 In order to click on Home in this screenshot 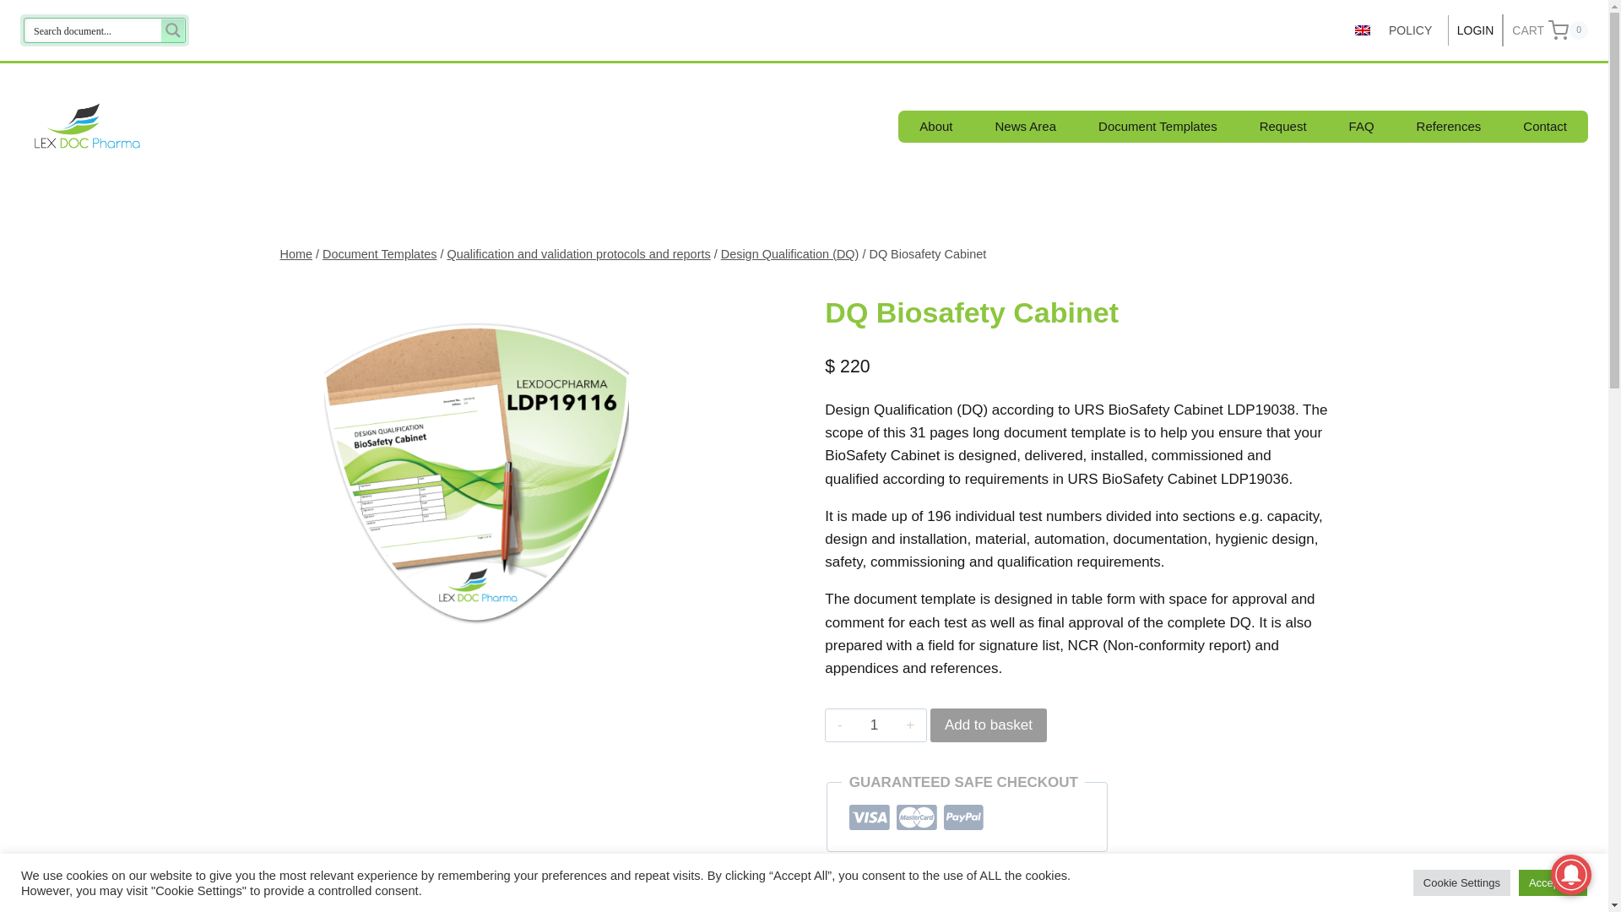, I will do `click(1361, 126)`.